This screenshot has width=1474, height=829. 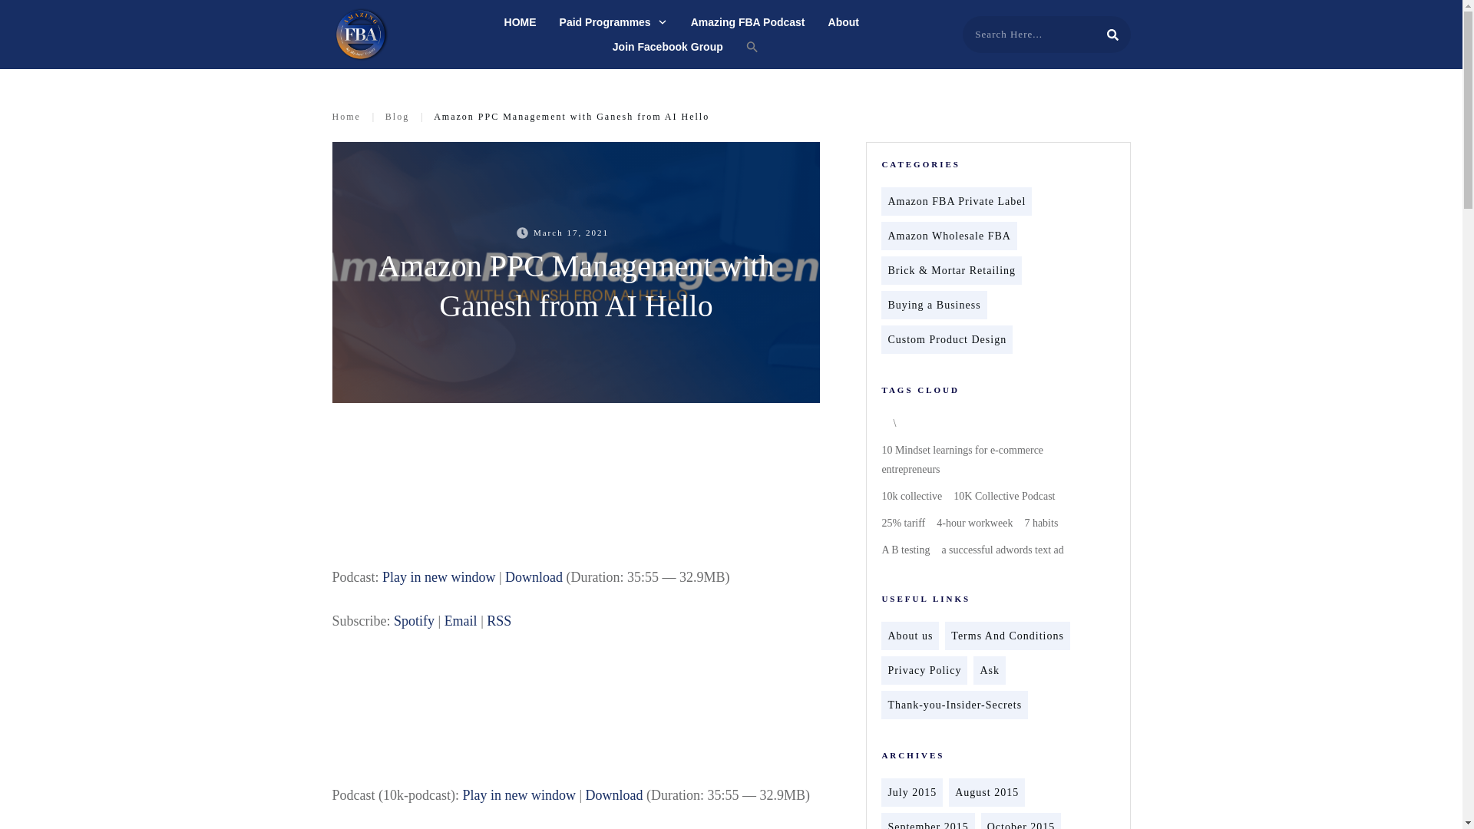 I want to click on Paid Programmes, so click(x=613, y=22).